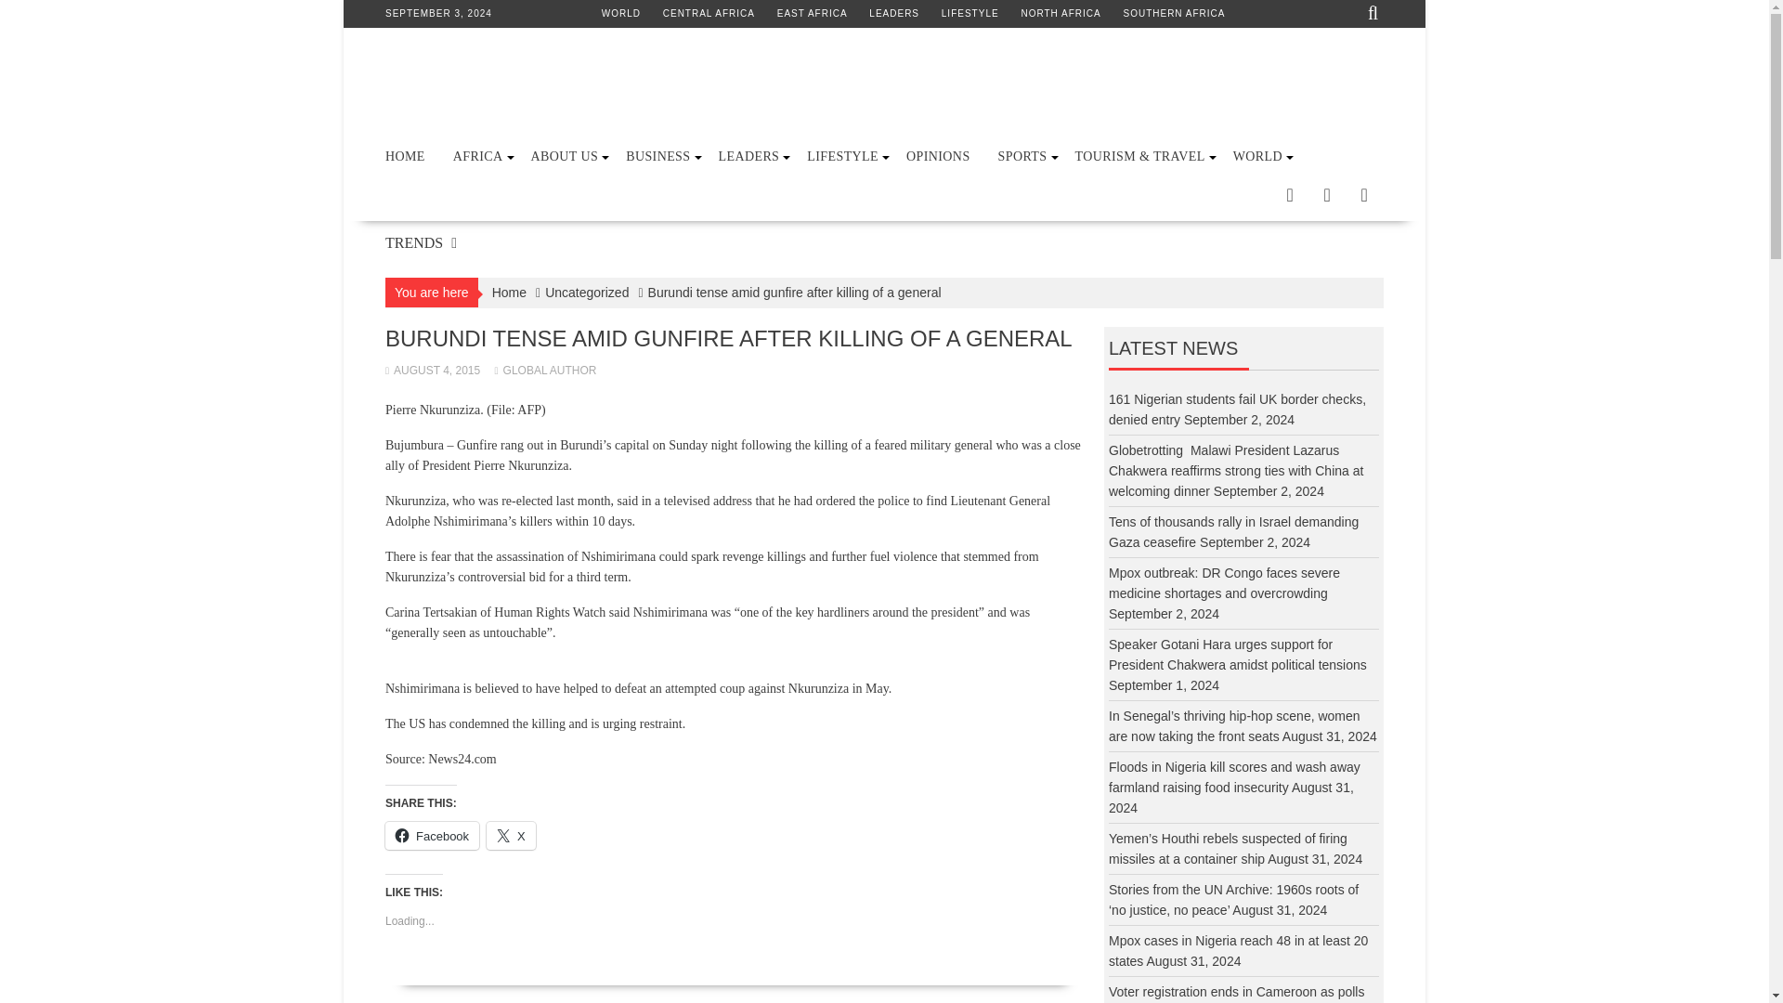 Image resolution: width=1783 pixels, height=1003 pixels. What do you see at coordinates (620, 13) in the screenshot?
I see `WORLD` at bounding box center [620, 13].